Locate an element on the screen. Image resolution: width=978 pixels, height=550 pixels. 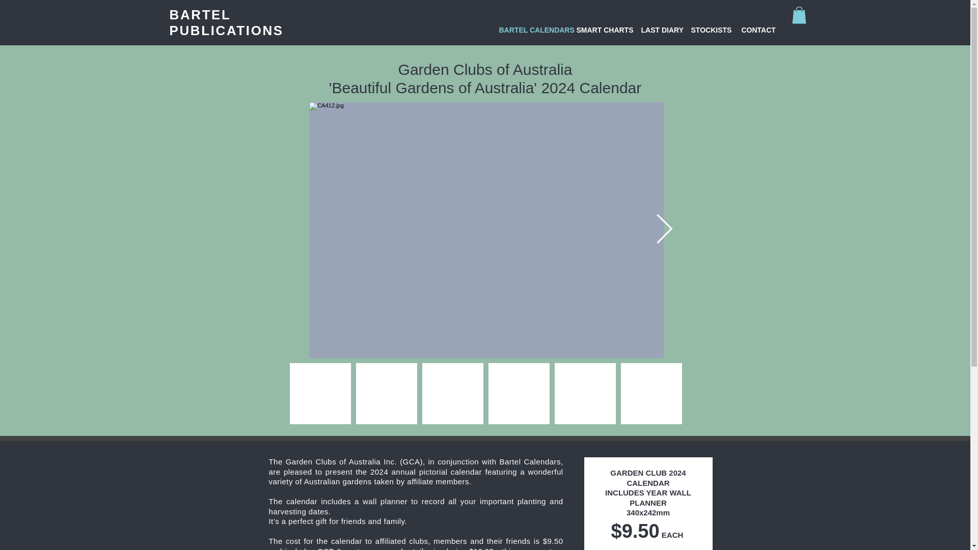
CONTACT is located at coordinates (757, 30).